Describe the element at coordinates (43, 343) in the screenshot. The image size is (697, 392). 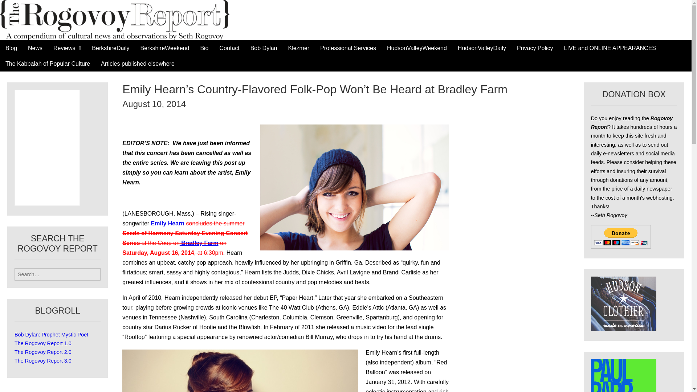
I see `The Rogovoy Report 1.0` at that location.